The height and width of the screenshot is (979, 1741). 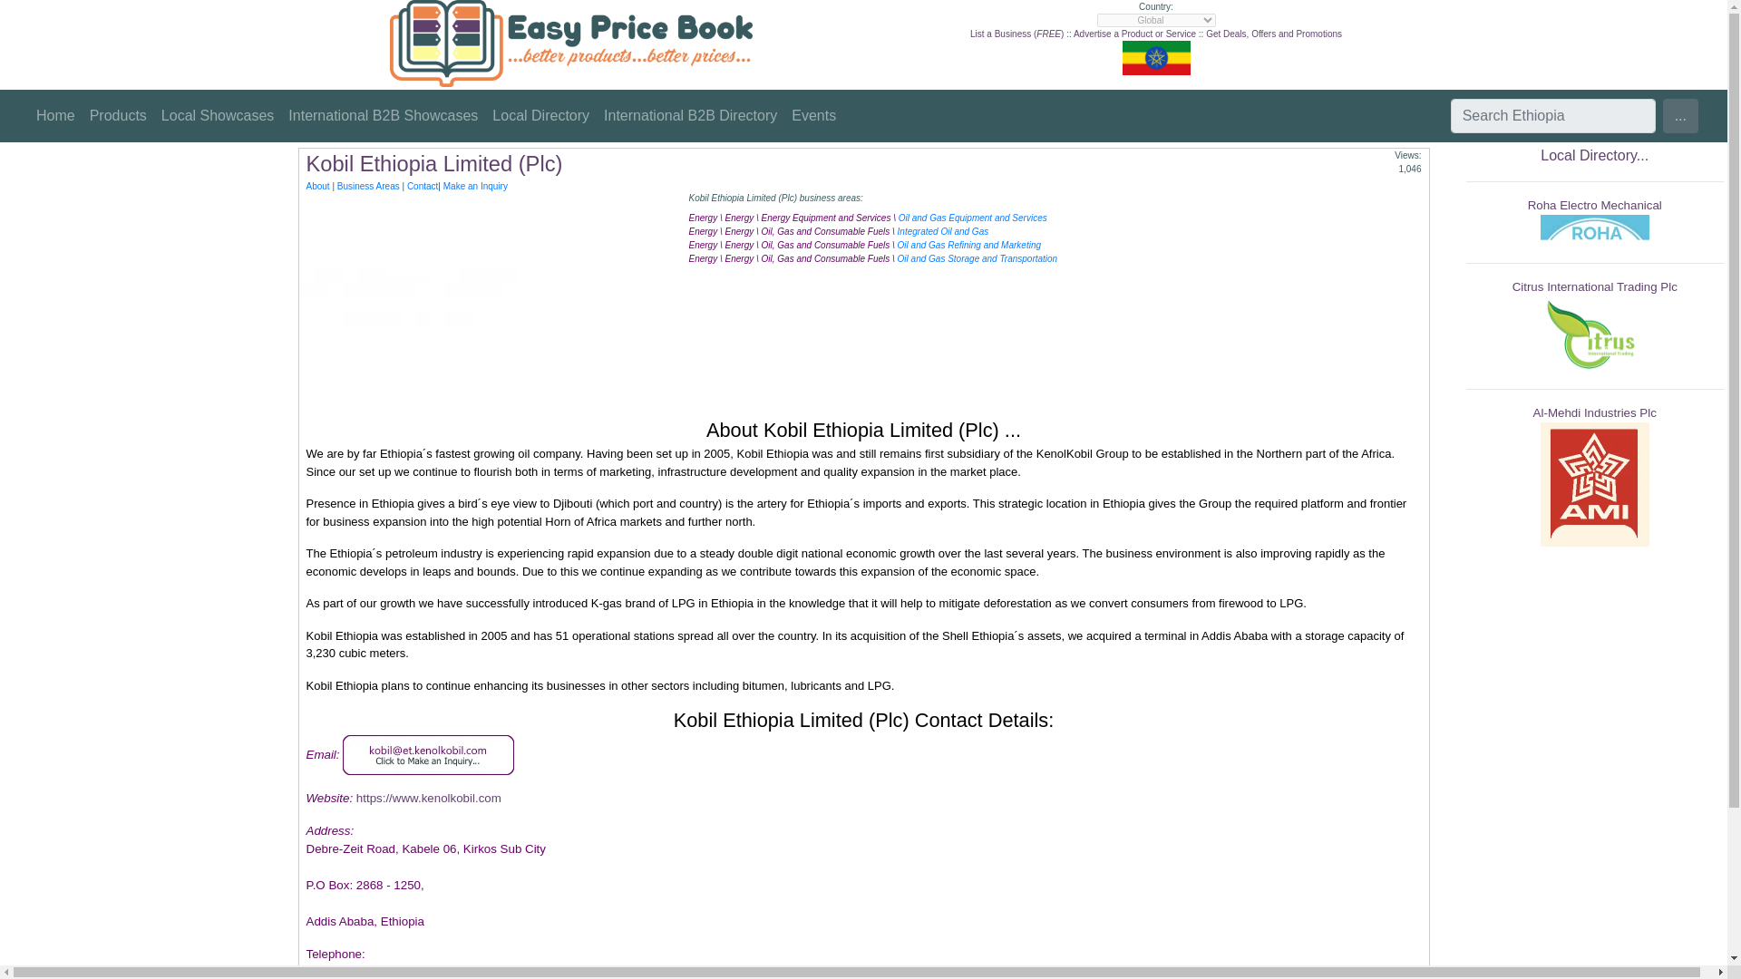 I want to click on Click for more details on Roha Electro Mechanical, so click(x=1595, y=205).